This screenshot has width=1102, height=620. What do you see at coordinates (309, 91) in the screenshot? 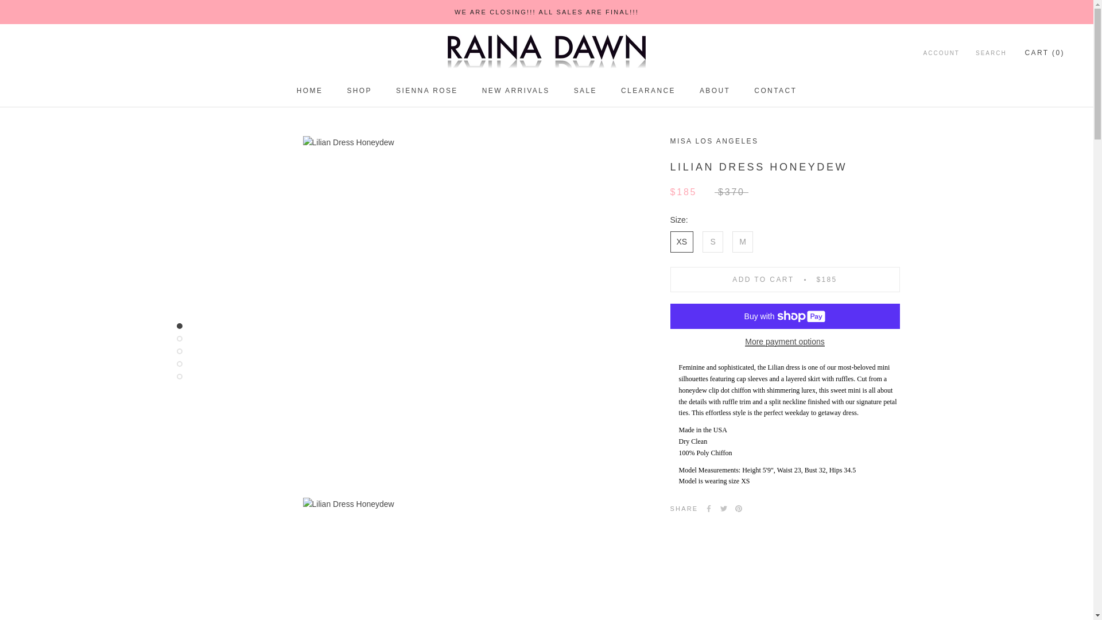
I see `WE ARE CLOSING!!! ALL SALES ARE FINAL!!!` at bounding box center [309, 91].